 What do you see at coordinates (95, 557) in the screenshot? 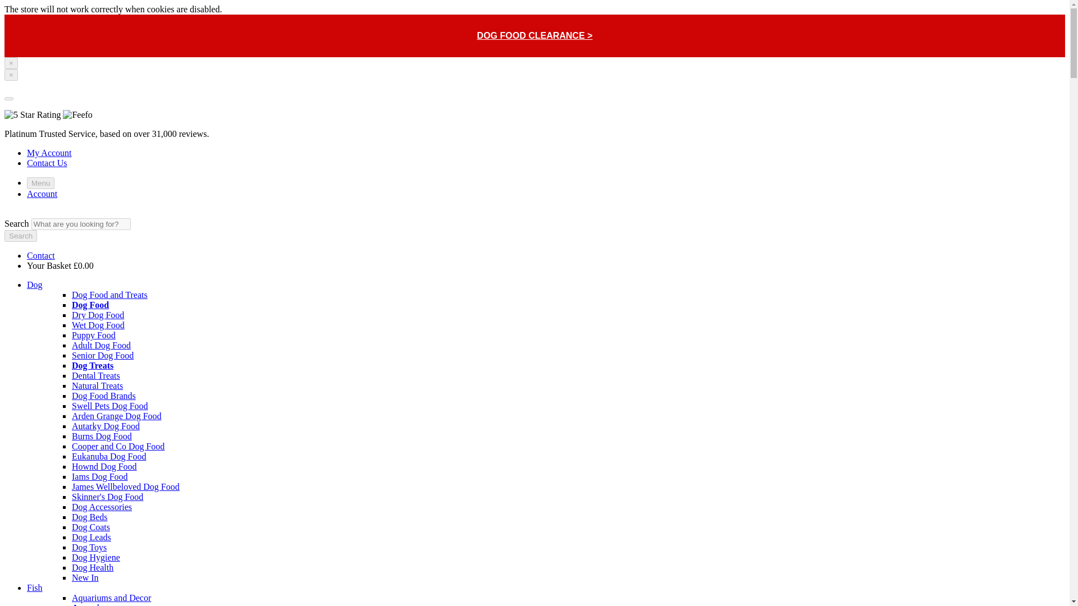
I see `Dog Hygiene` at bounding box center [95, 557].